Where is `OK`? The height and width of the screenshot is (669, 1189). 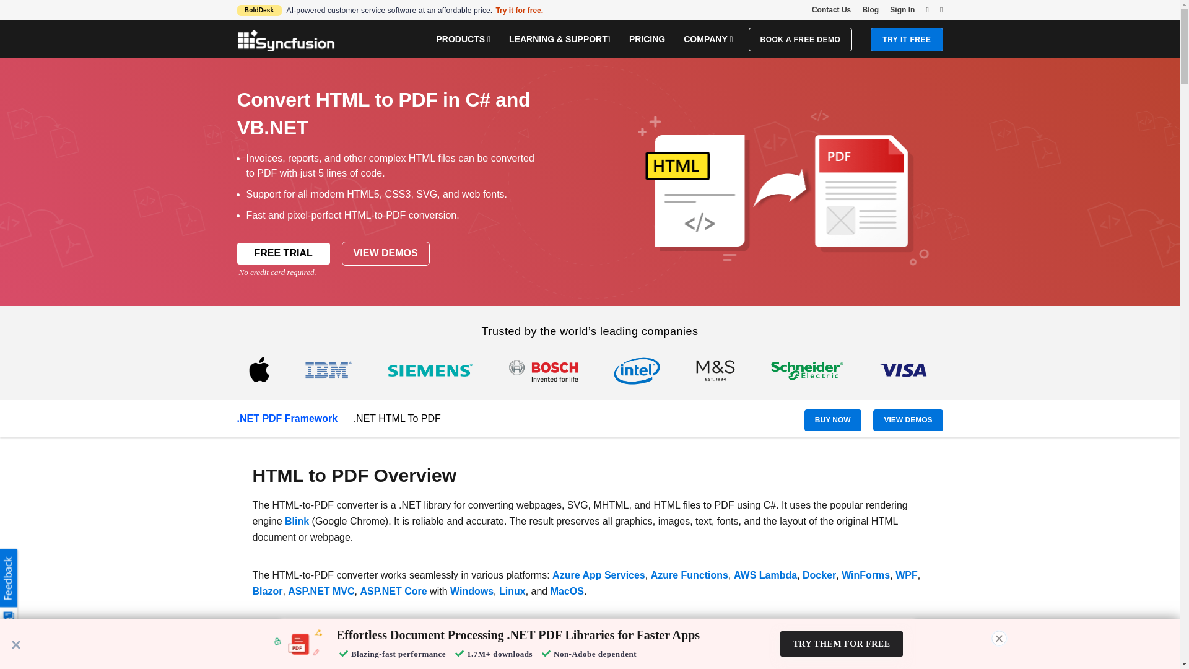 OK is located at coordinates (742, 647).